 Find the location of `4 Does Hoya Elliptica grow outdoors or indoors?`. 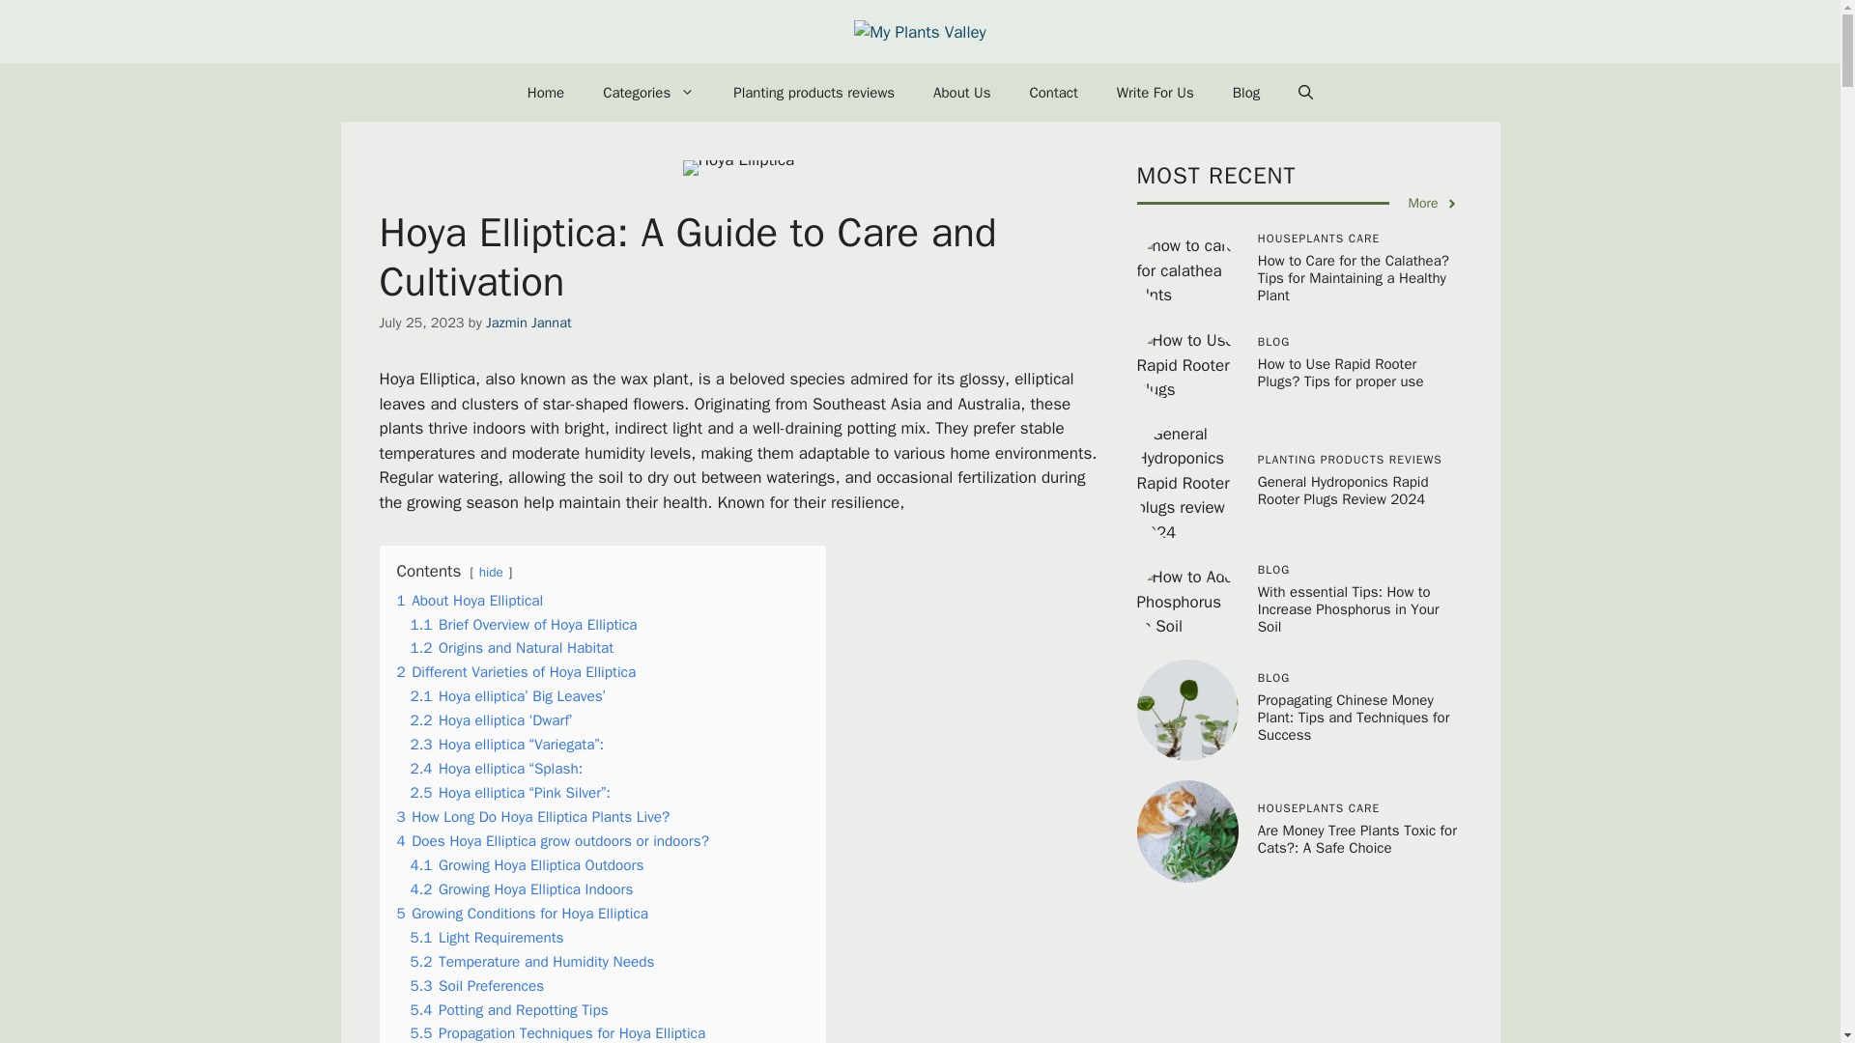

4 Does Hoya Elliptica grow outdoors or indoors? is located at coordinates (553, 840).